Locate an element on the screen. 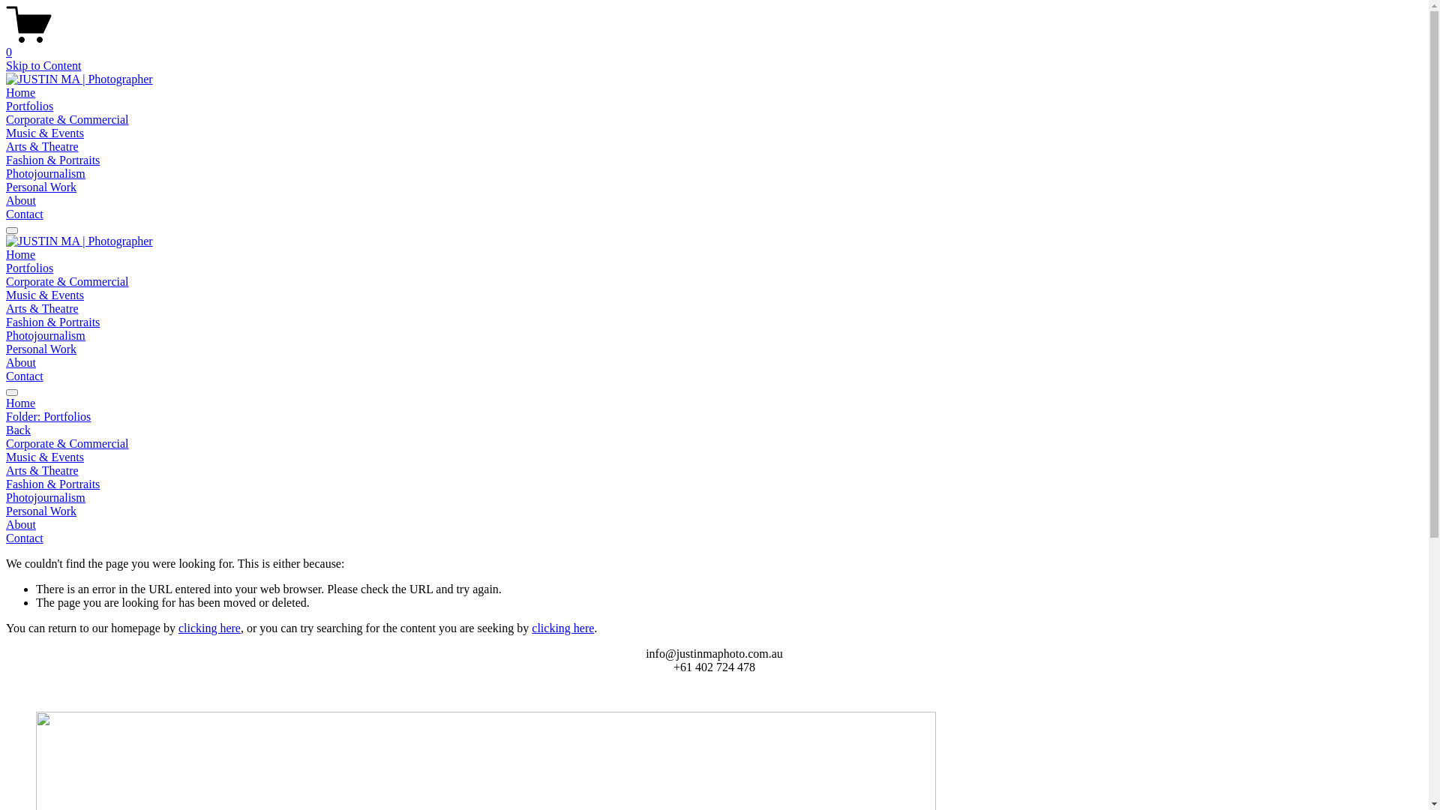 The image size is (1440, 810). Home is located at coordinates (21, 93).